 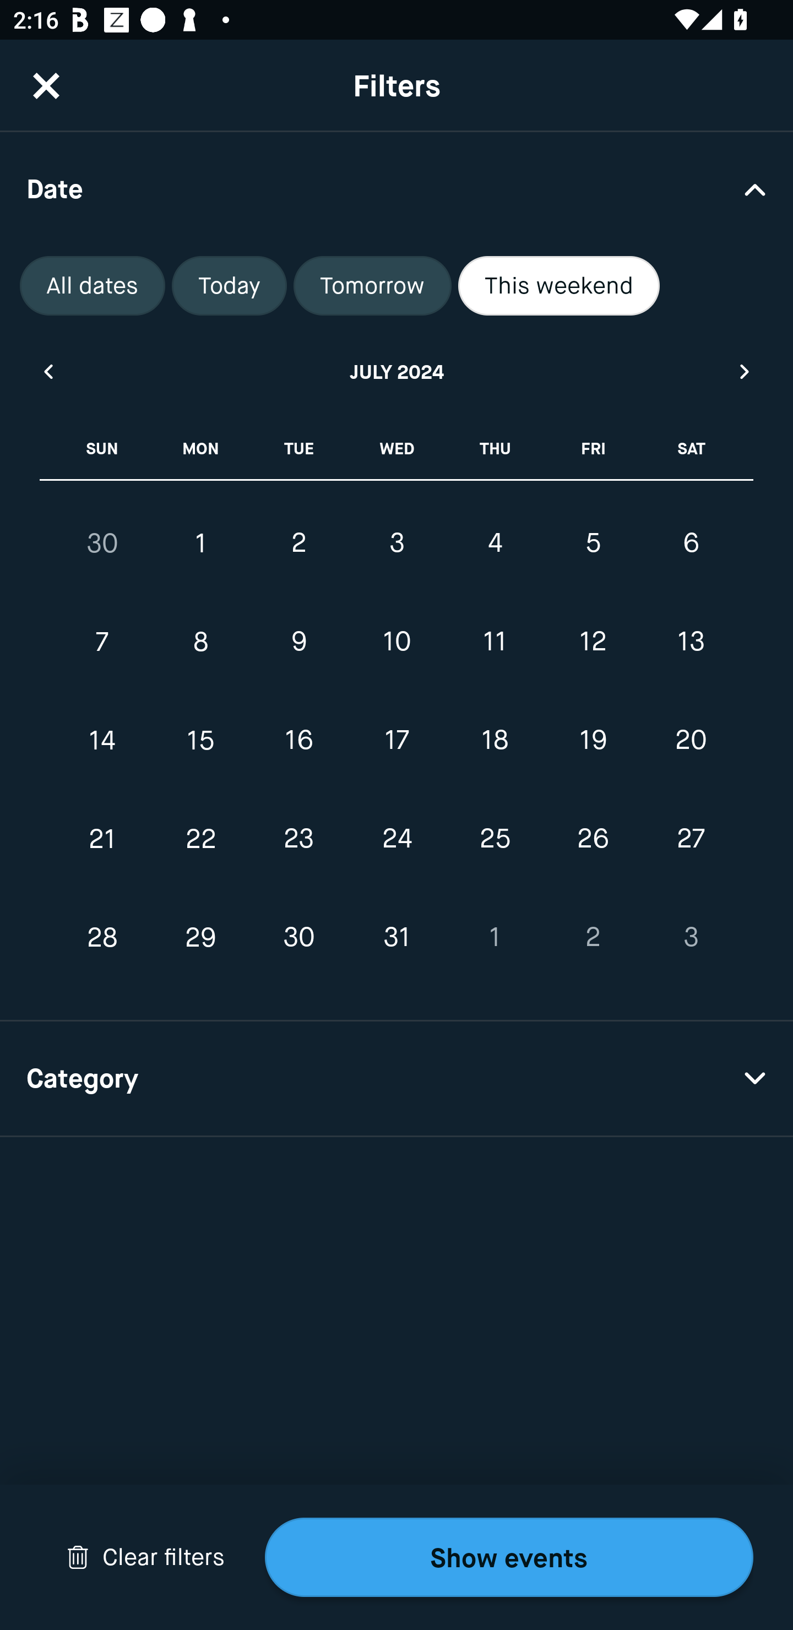 I want to click on Previous, so click(x=47, y=371).